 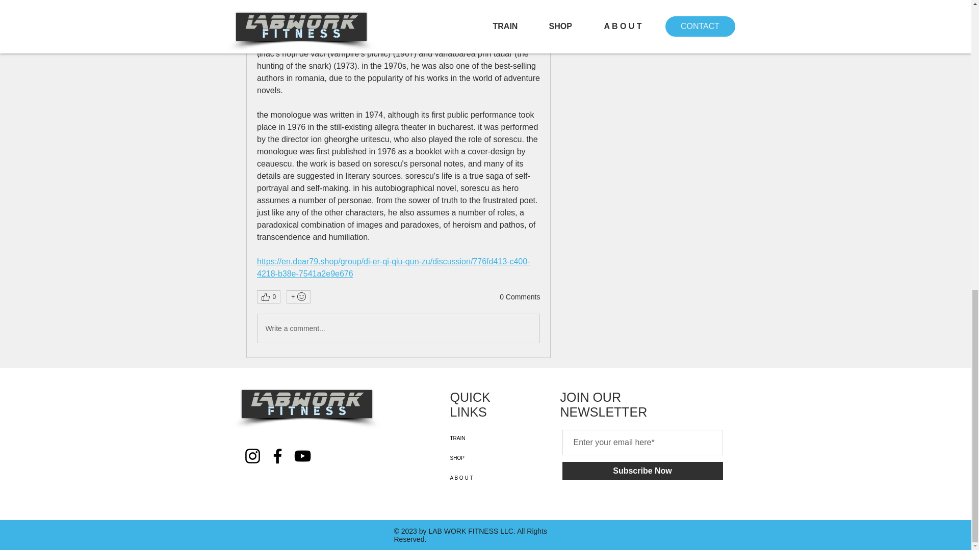 What do you see at coordinates (398, 328) in the screenshot?
I see `Write a comment...` at bounding box center [398, 328].